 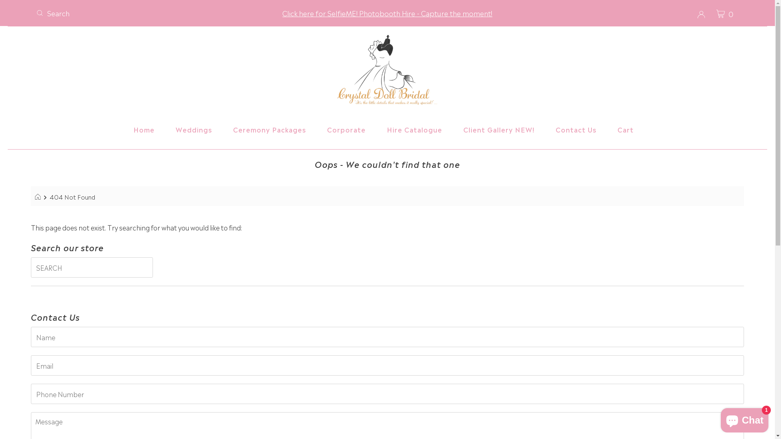 I want to click on Shopify online store chat, so click(x=744, y=419).